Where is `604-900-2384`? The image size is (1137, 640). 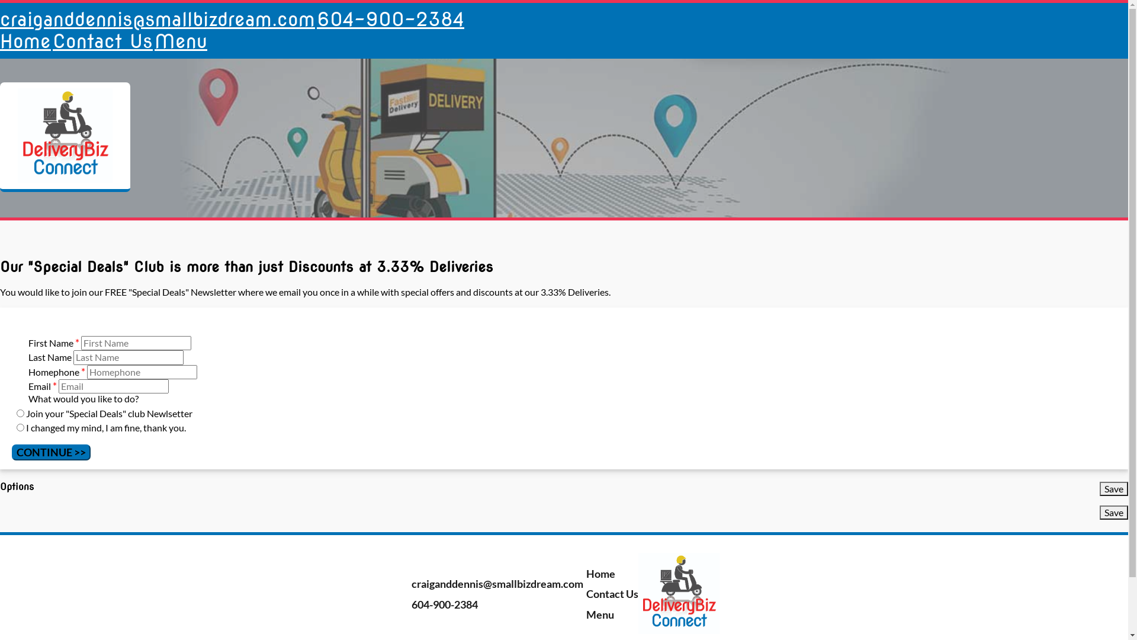 604-900-2384 is located at coordinates (391, 19).